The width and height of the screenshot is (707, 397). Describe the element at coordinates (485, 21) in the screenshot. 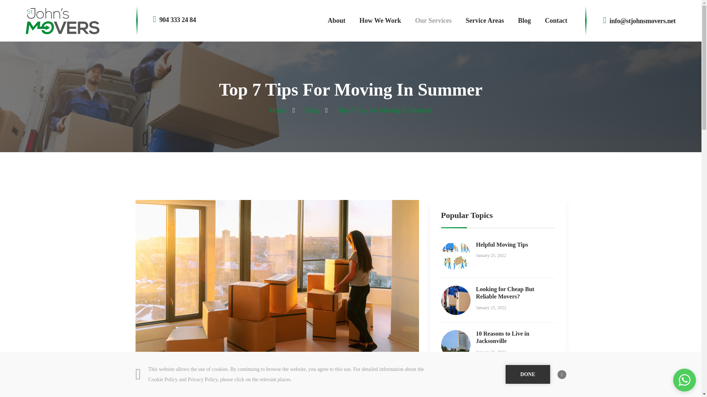

I see `Service Areas` at that location.